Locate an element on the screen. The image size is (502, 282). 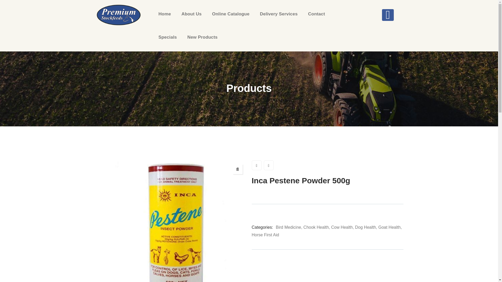
Dog Health is located at coordinates (366, 227).